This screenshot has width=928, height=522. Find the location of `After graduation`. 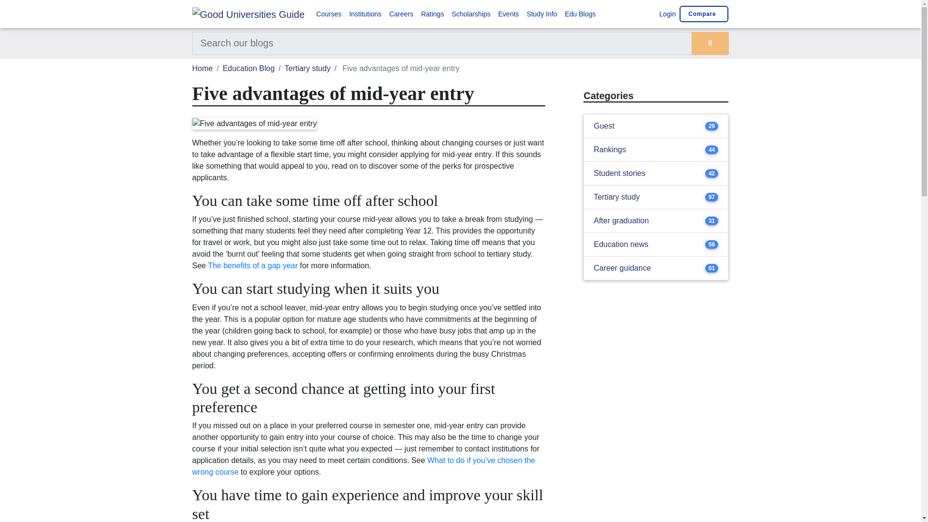

After graduation is located at coordinates (621, 220).